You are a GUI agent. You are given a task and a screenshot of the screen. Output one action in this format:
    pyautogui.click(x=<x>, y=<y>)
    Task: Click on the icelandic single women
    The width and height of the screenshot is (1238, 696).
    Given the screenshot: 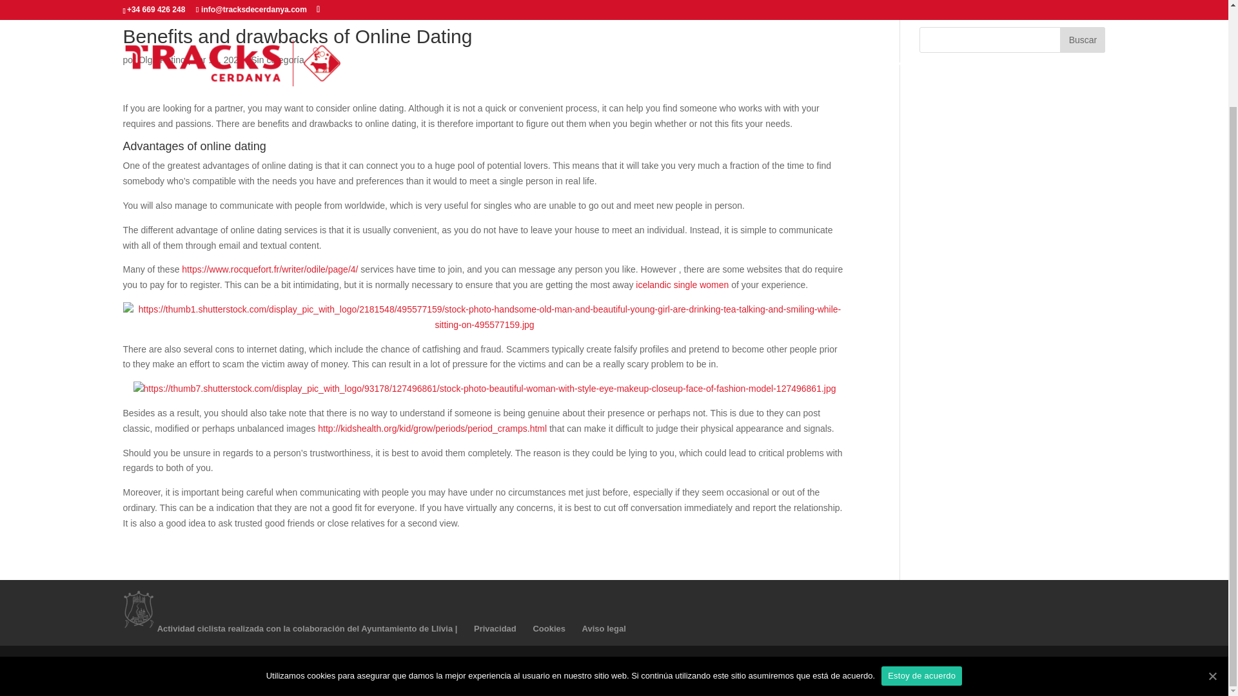 What is the action you would take?
    pyautogui.click(x=682, y=285)
    